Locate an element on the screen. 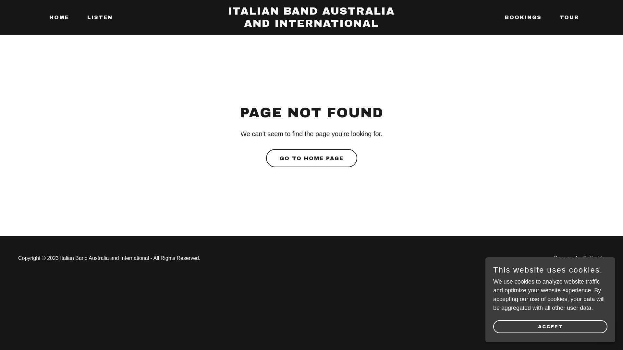 The height and width of the screenshot is (350, 623). ACCEPT is located at coordinates (550, 327).